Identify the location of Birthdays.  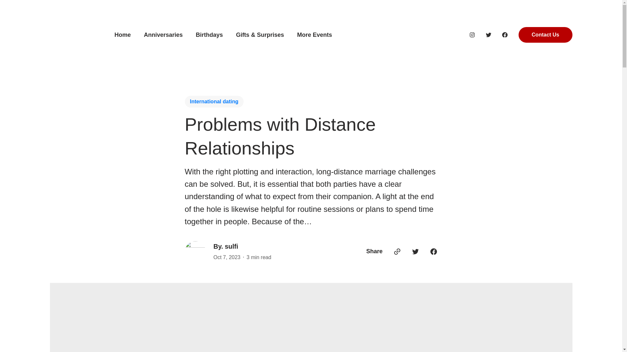
(209, 35).